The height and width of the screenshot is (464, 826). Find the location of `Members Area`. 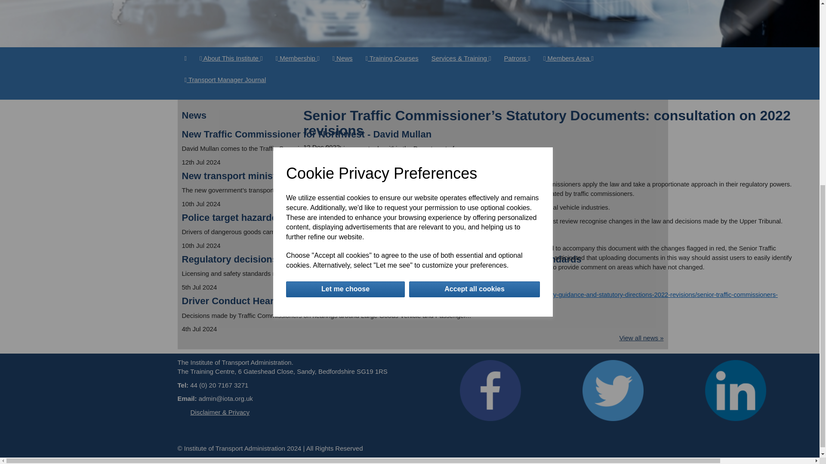

Members Area is located at coordinates (569, 58).